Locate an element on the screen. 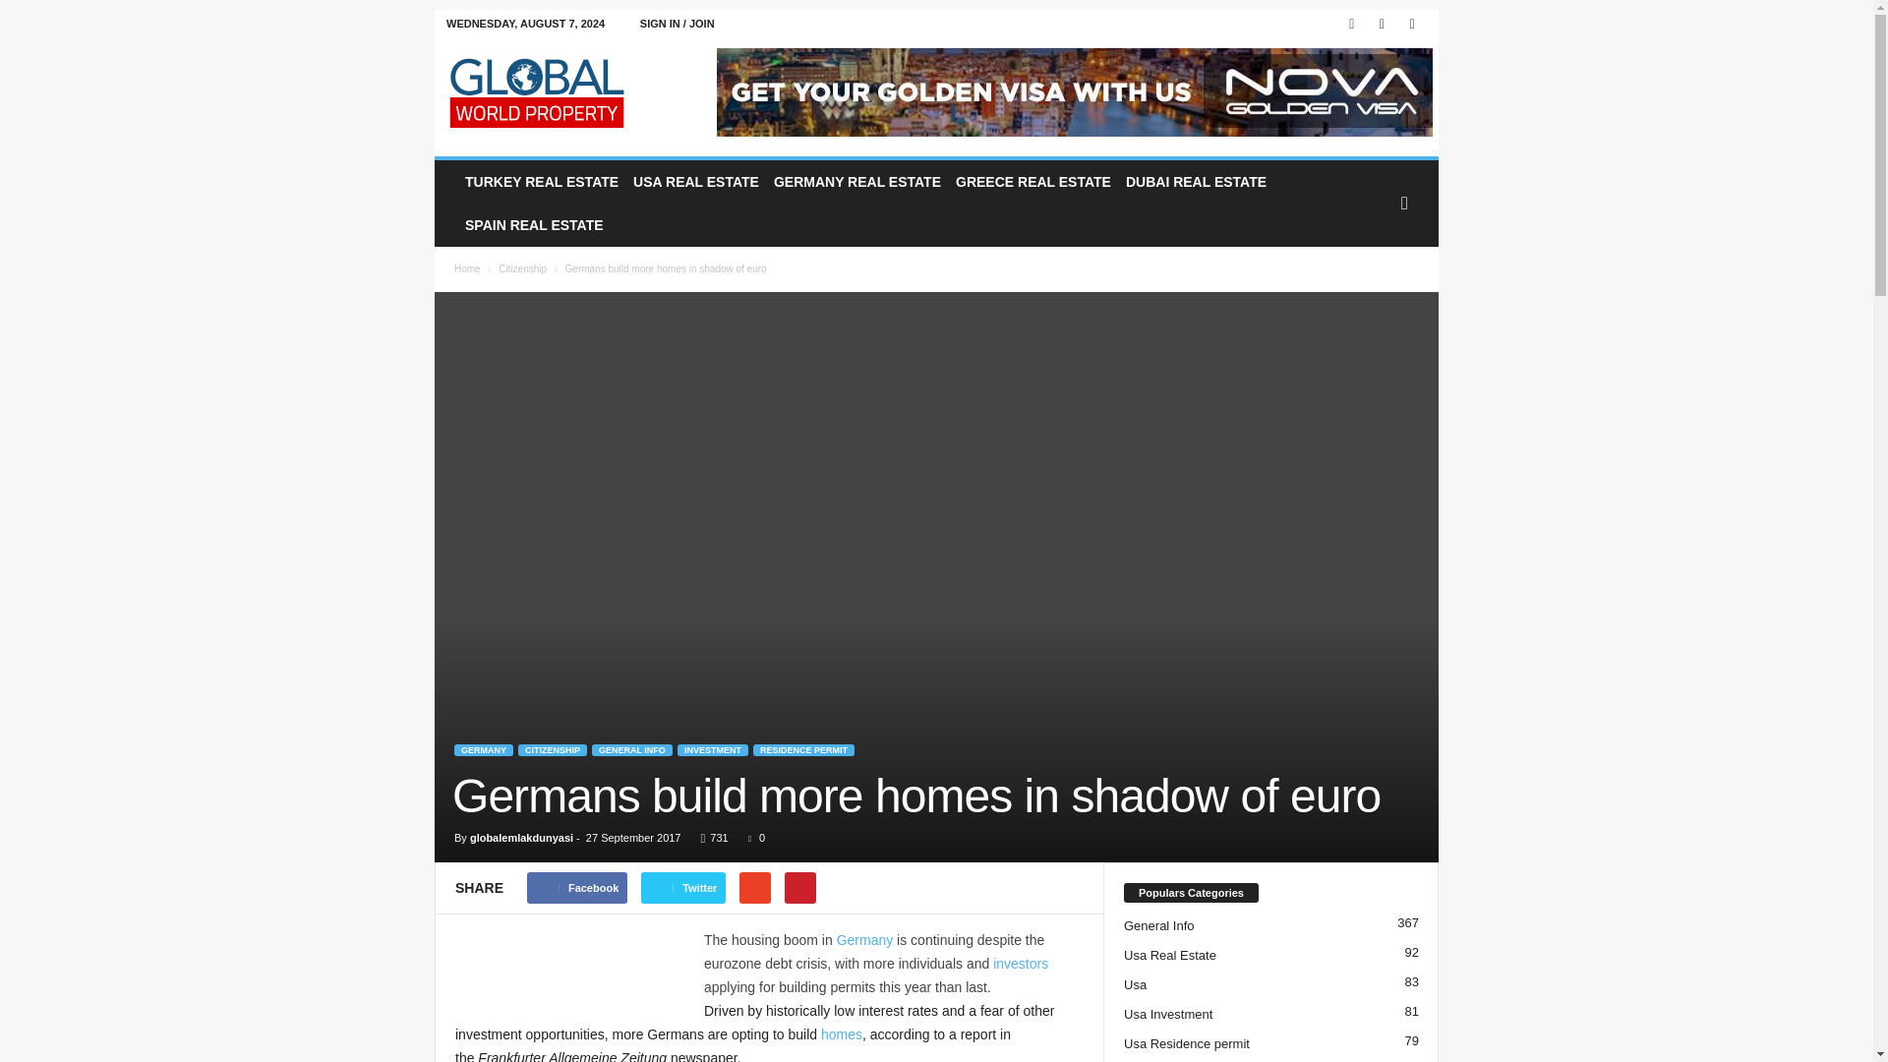 The height and width of the screenshot is (1062, 1888). DUBAI REAL ESTATE is located at coordinates (1193, 182).